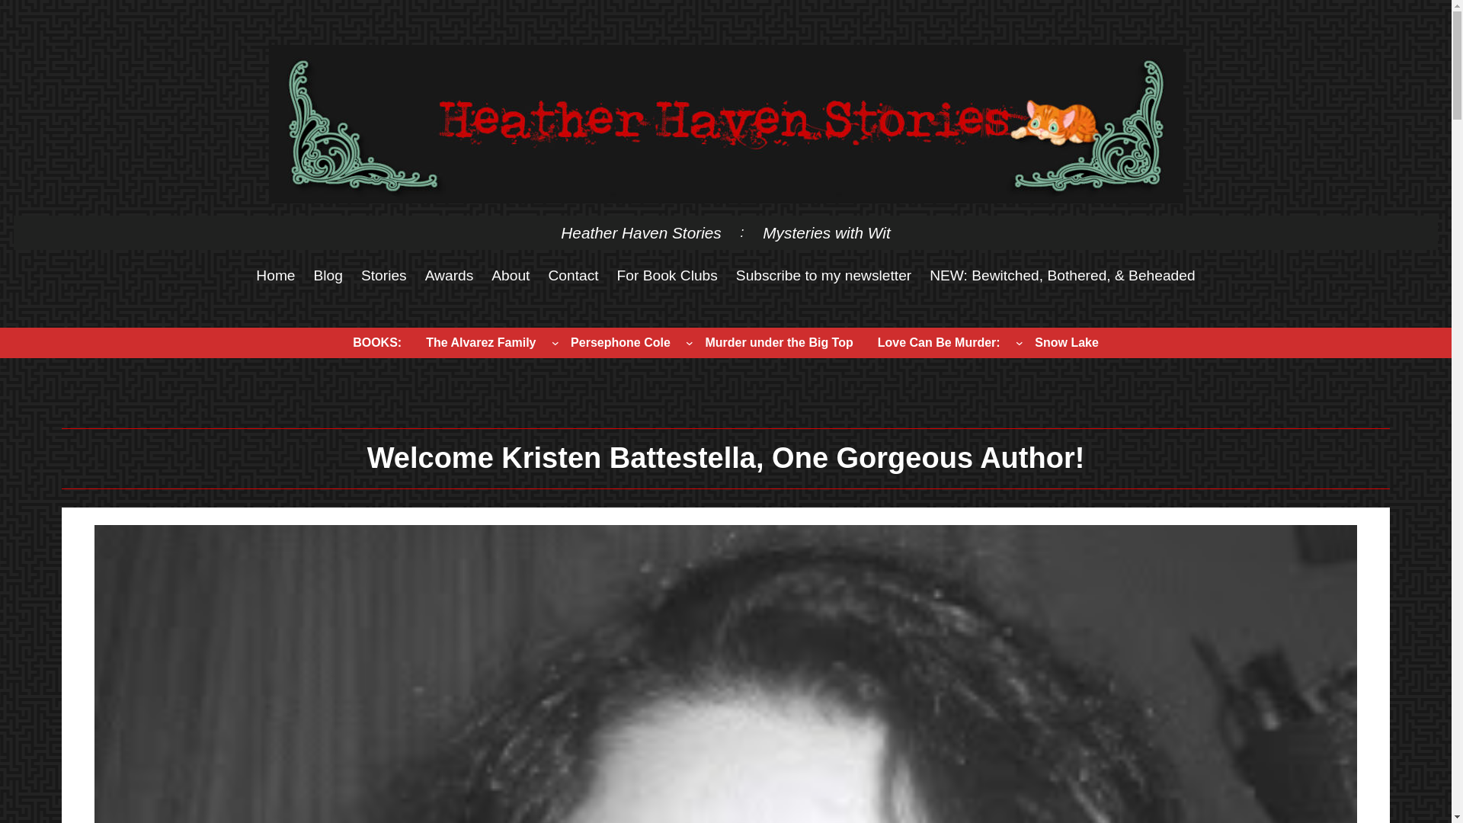  Describe the element at coordinates (384, 276) in the screenshot. I see `Stories` at that location.